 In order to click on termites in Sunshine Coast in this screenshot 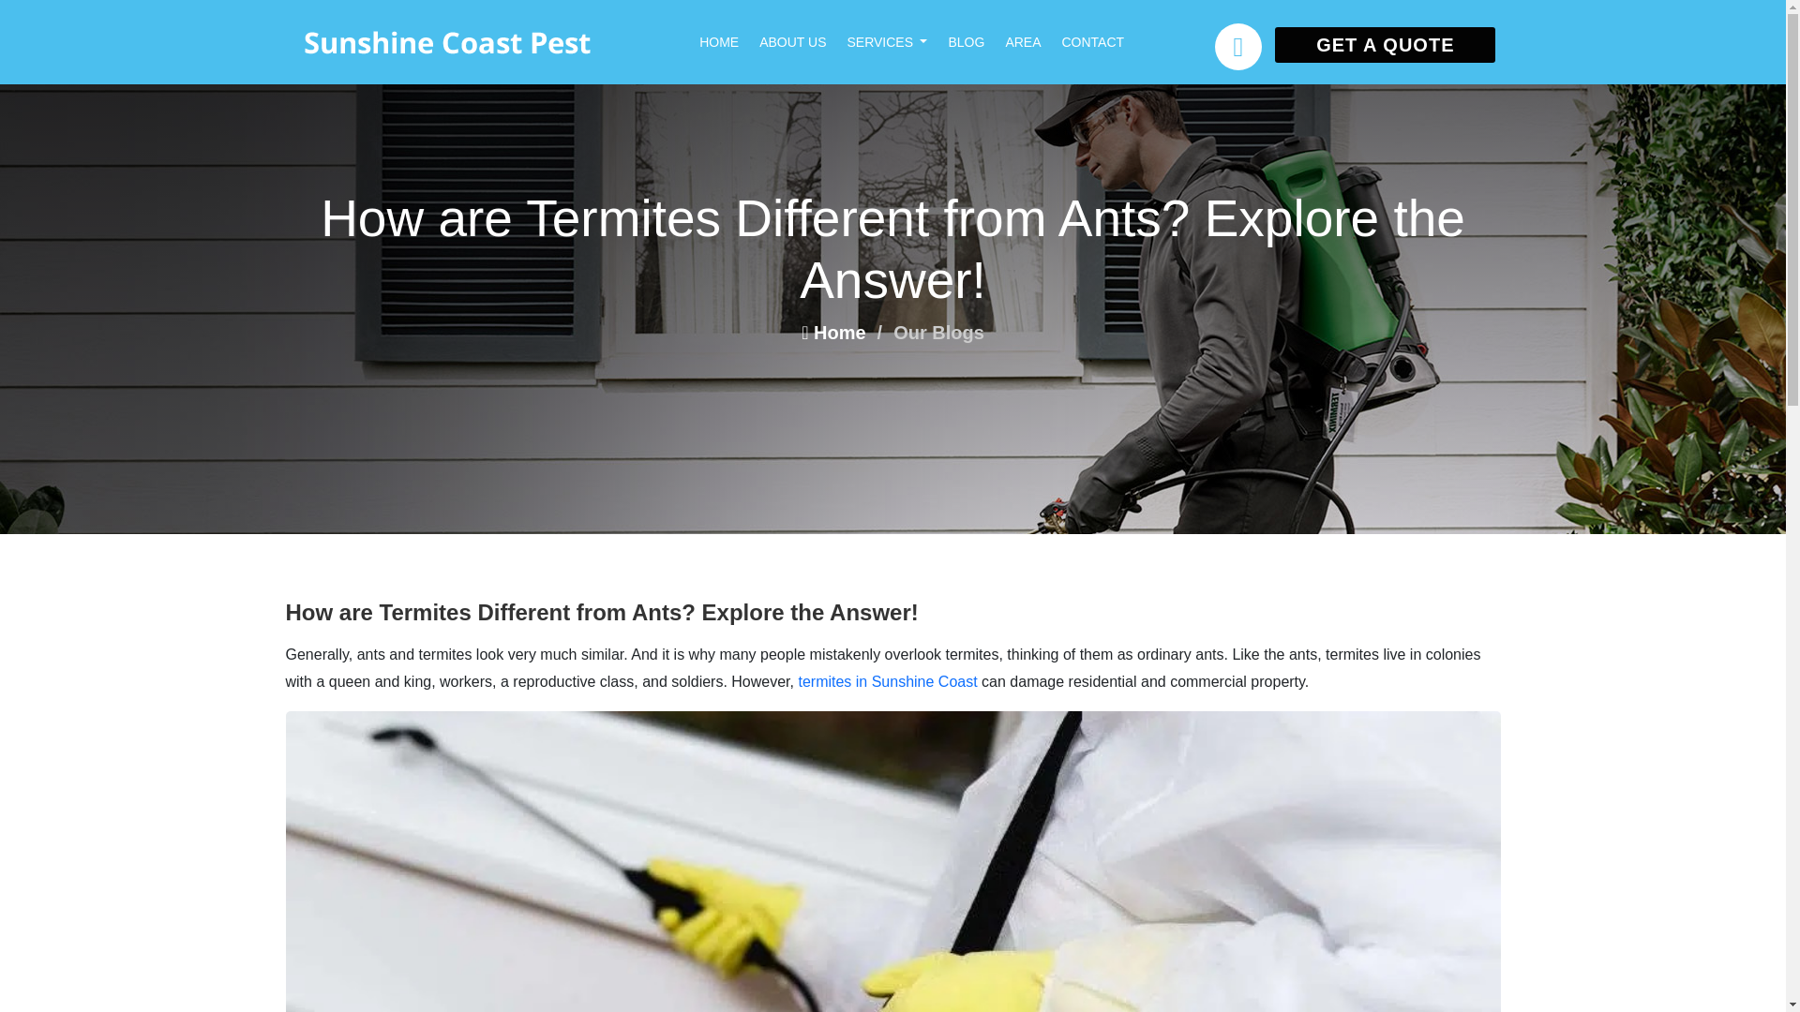, I will do `click(887, 681)`.